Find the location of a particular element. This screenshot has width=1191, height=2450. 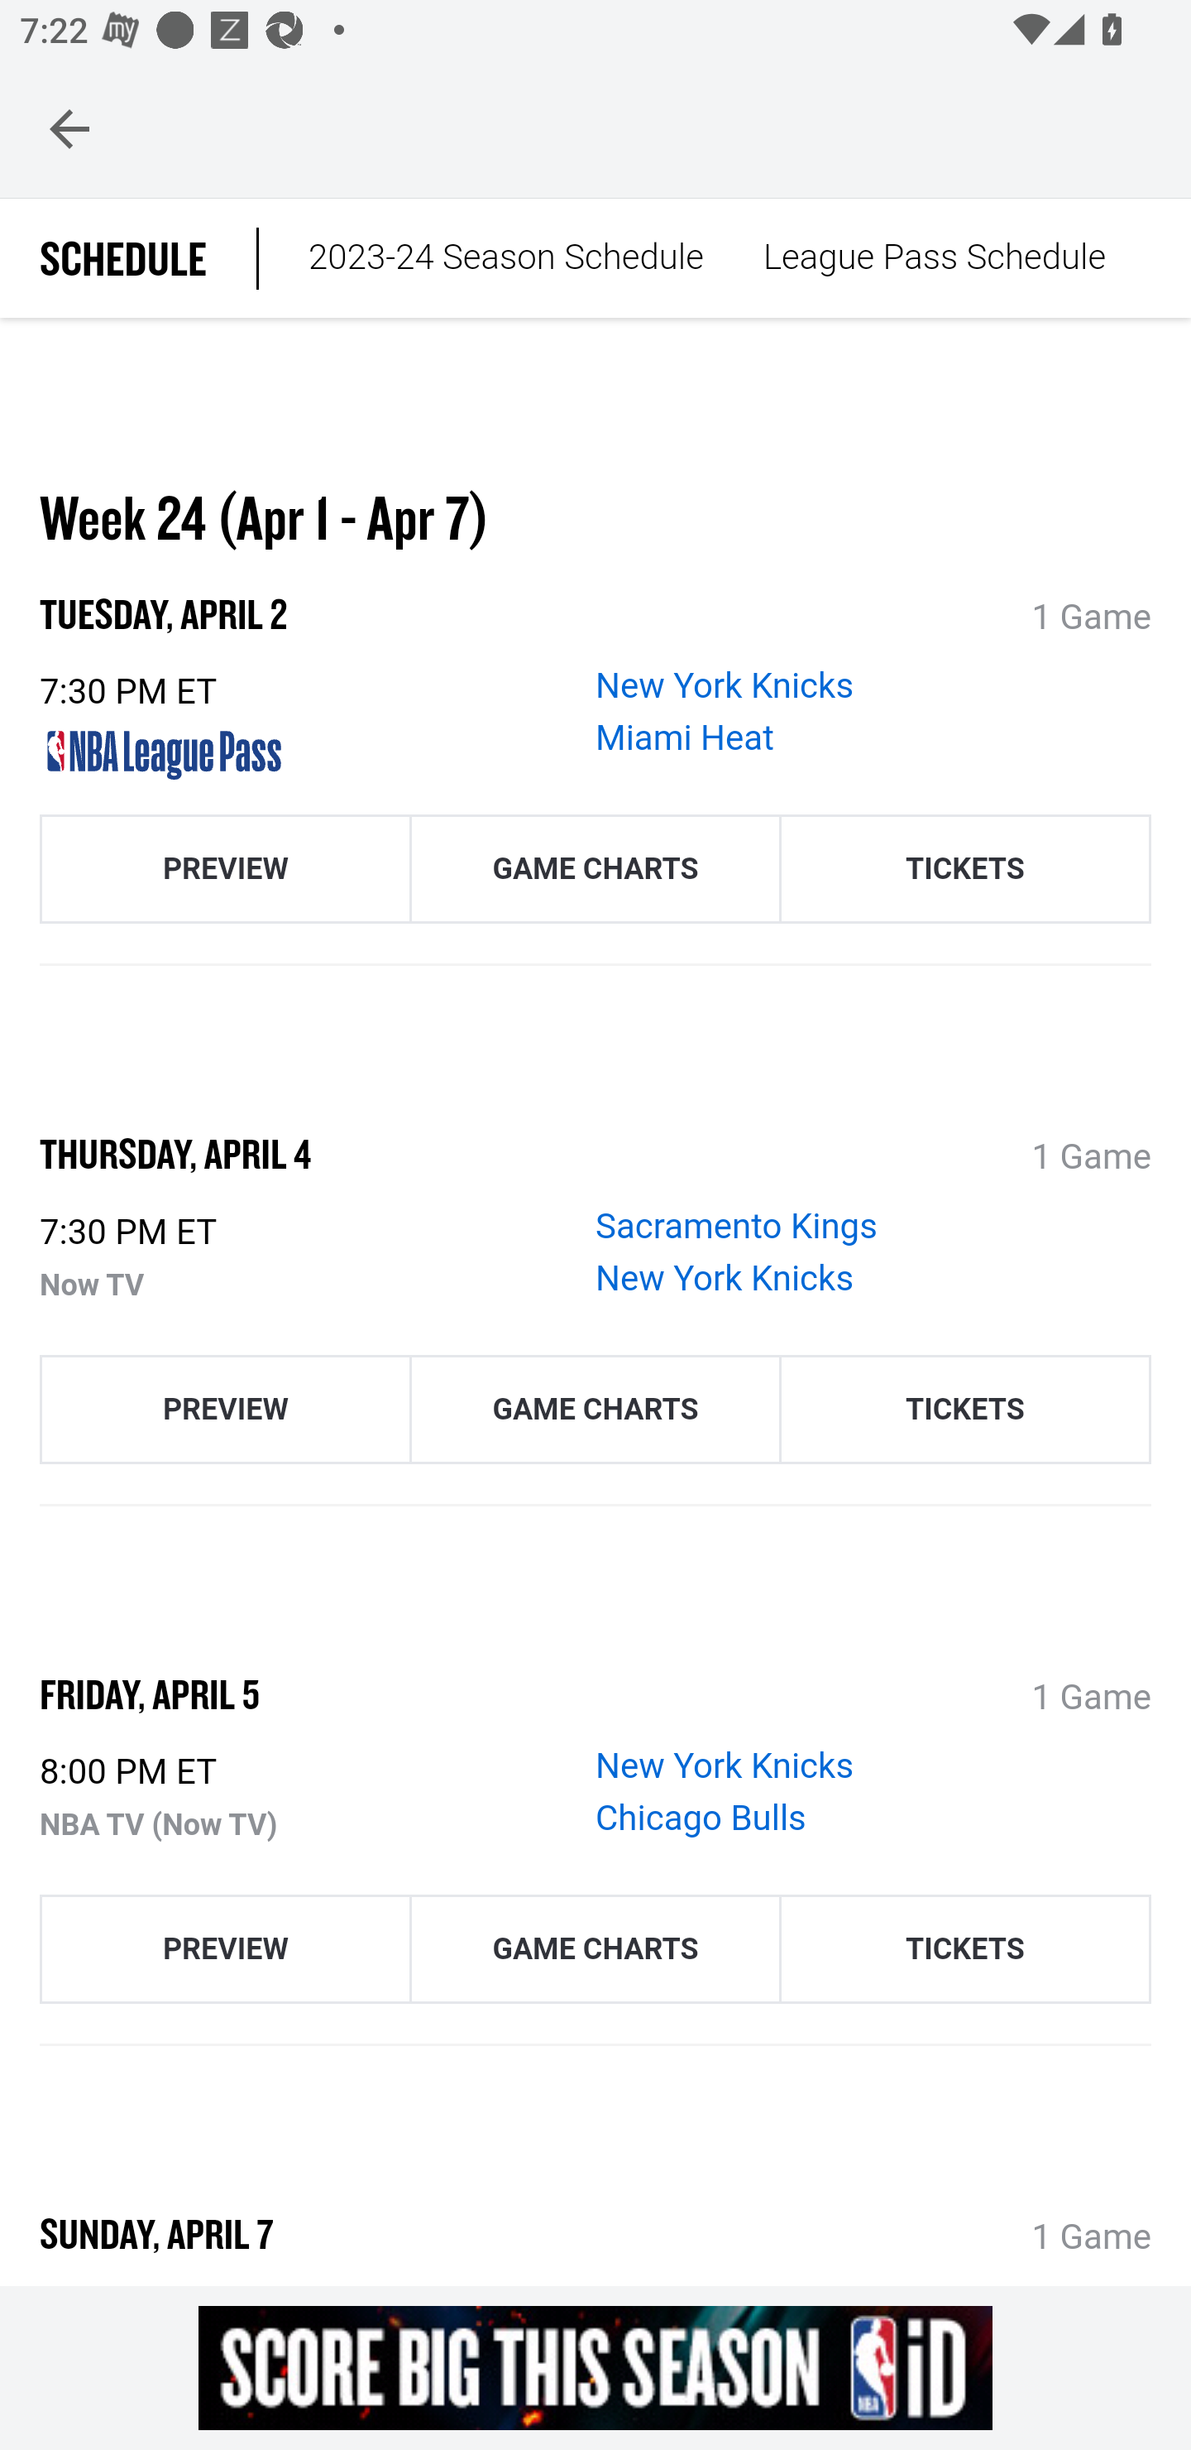

New York Knicks is located at coordinates (726, 1767).